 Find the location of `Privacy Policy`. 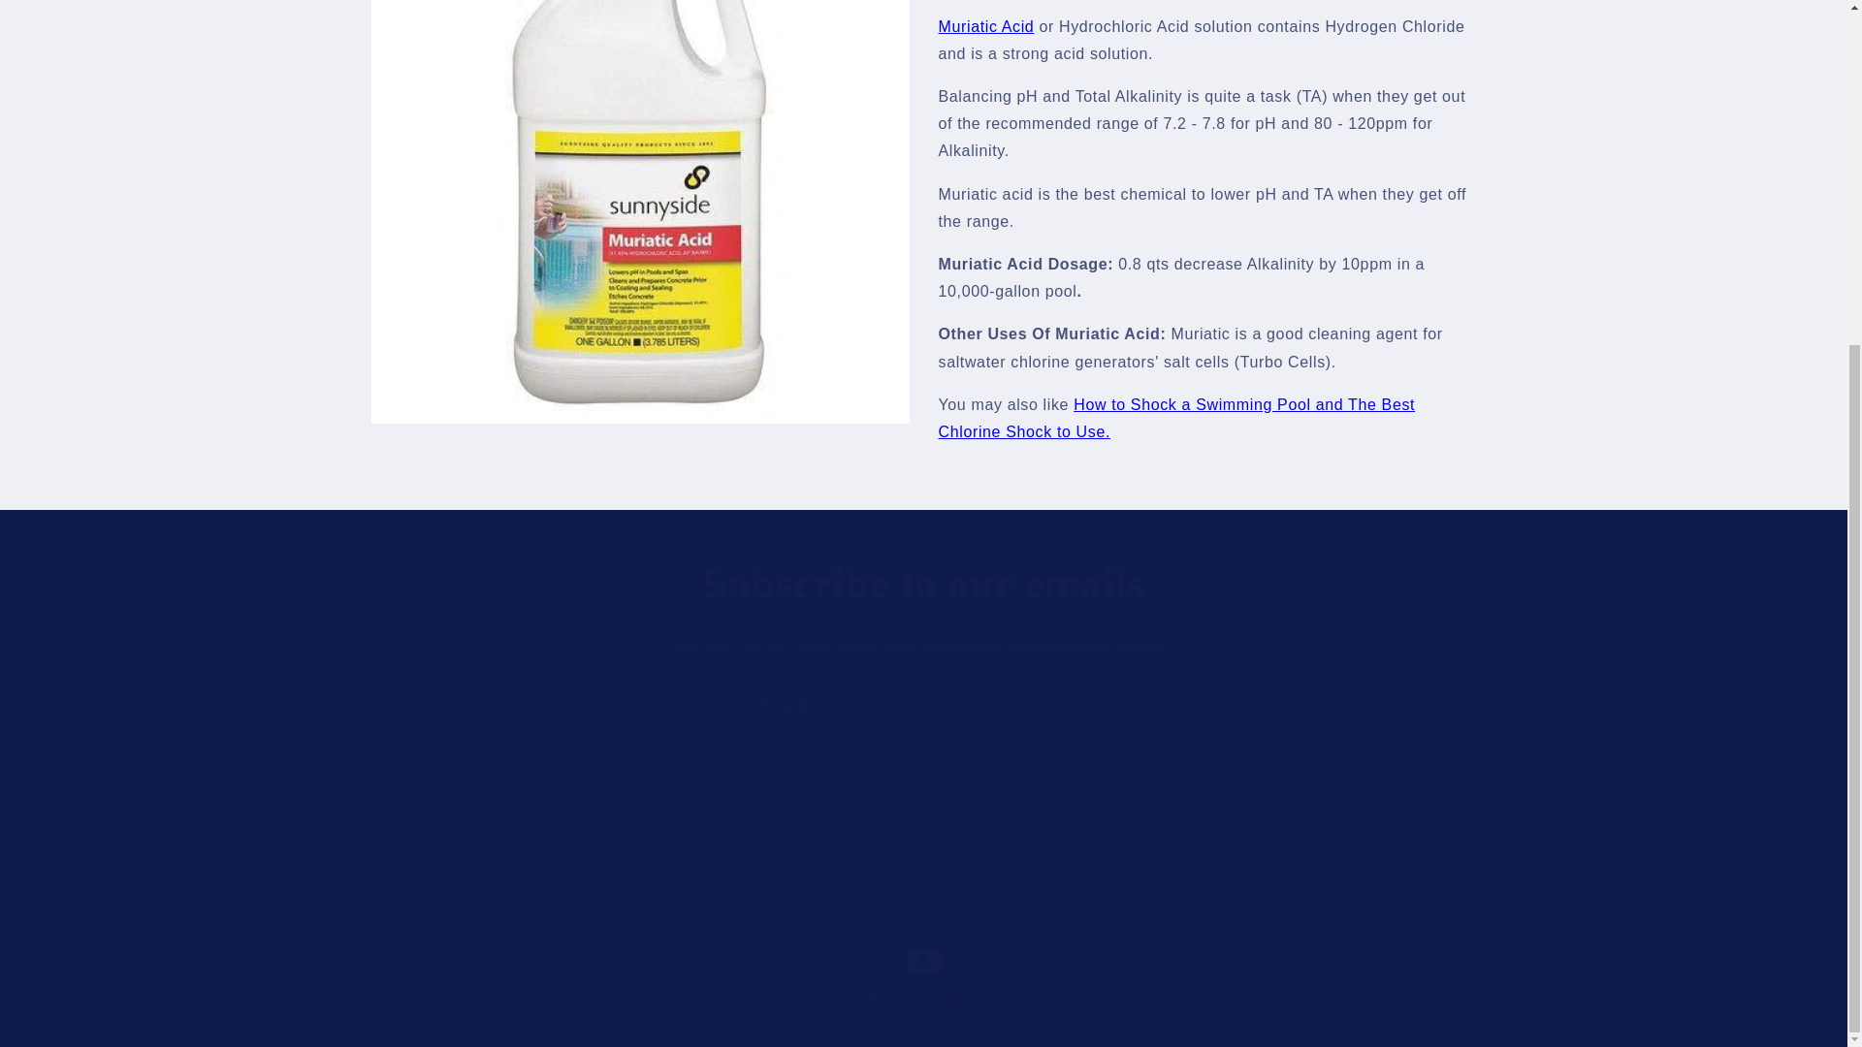

Privacy Policy is located at coordinates (1079, 855).